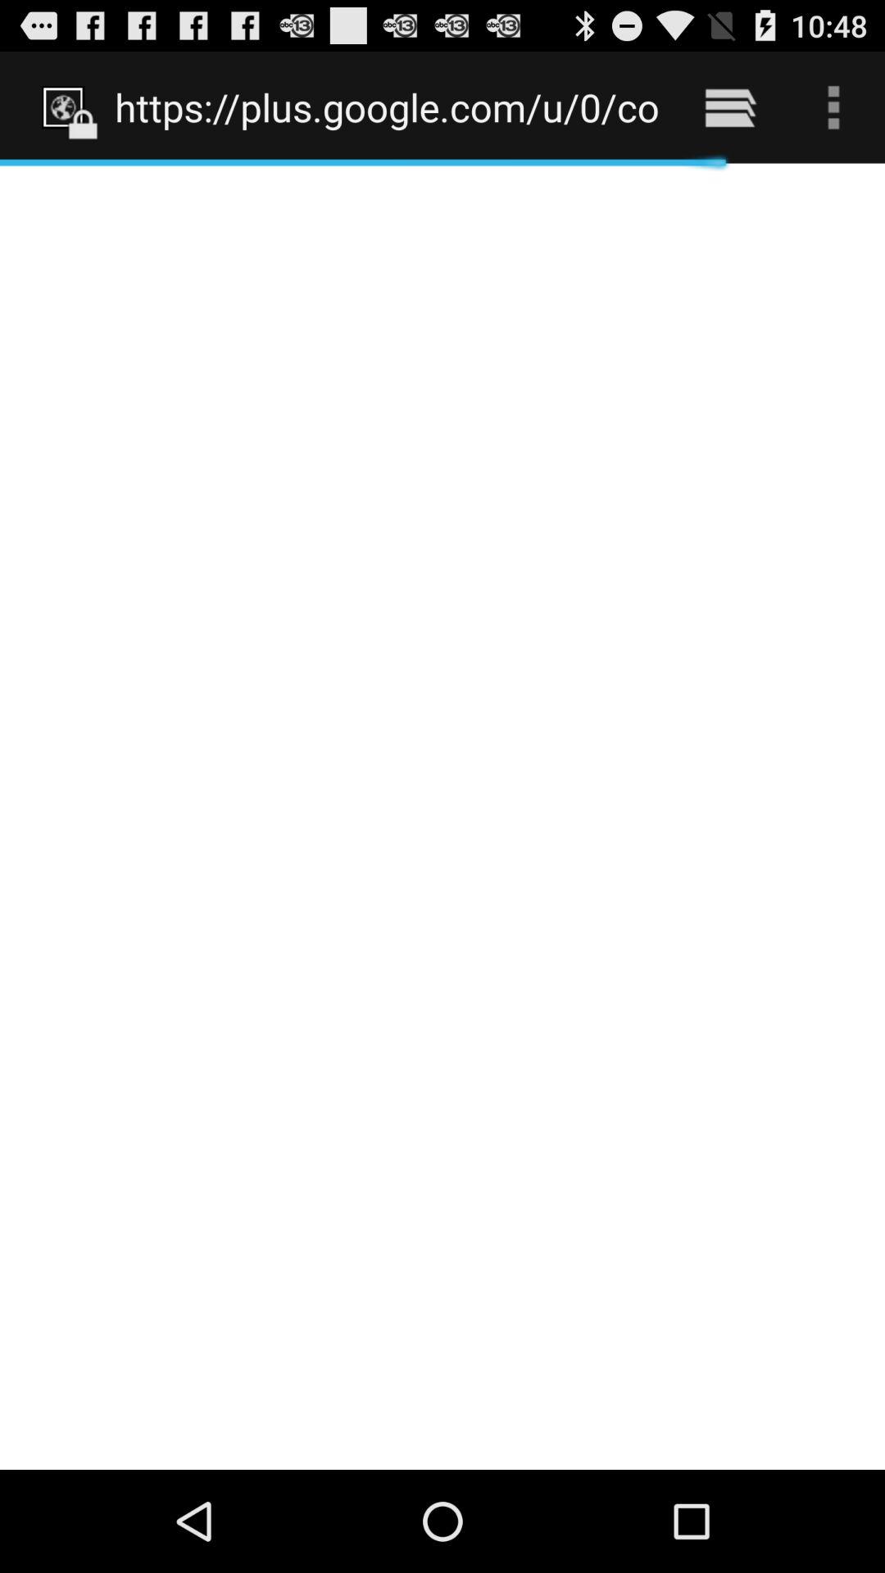 The image size is (885, 1573). What do you see at coordinates (442, 816) in the screenshot?
I see `launch item below the https plus google icon` at bounding box center [442, 816].